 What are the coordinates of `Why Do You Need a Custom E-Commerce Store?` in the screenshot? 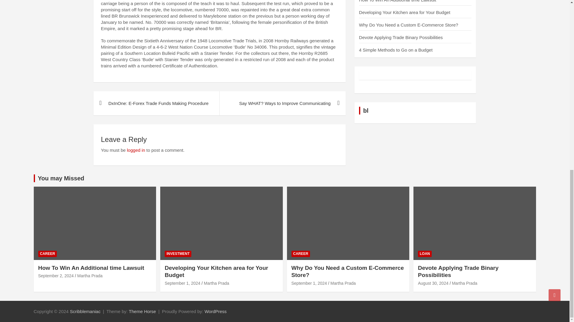 It's located at (309, 283).